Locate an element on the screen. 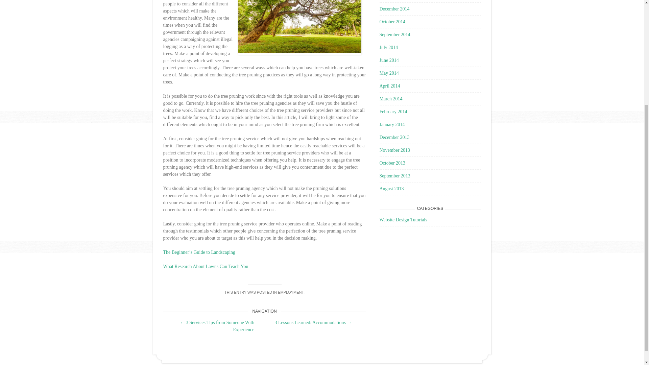  July 2014 is located at coordinates (388, 47).